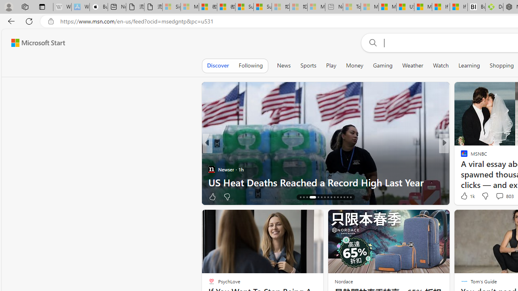 The height and width of the screenshot is (291, 518). What do you see at coordinates (497, 196) in the screenshot?
I see `View comments 2 Comment` at bounding box center [497, 196].